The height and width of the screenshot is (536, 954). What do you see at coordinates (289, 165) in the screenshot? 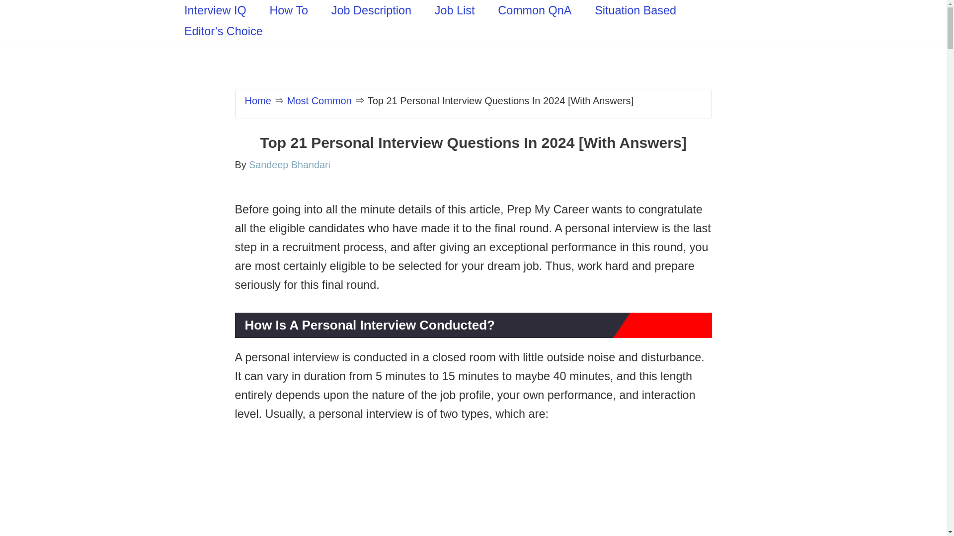
I see `View all posts by Sandeep Bhandari` at bounding box center [289, 165].